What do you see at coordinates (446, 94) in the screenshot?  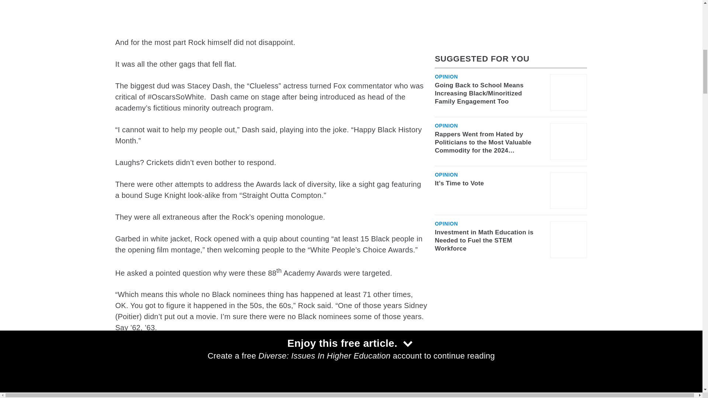 I see `Opinion` at bounding box center [446, 94].